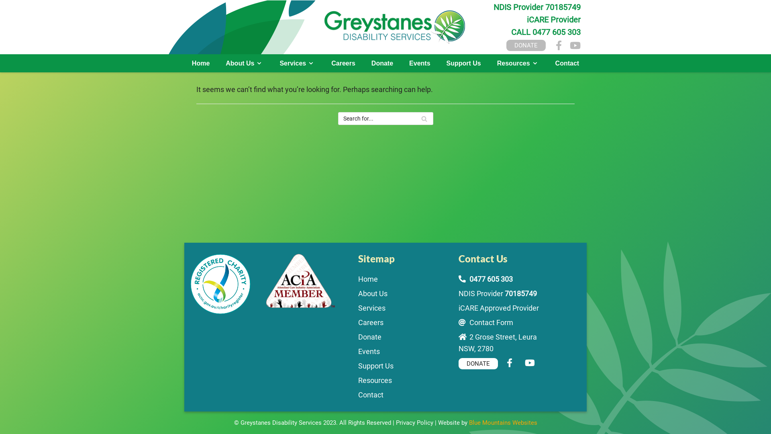 Image resolution: width=771 pixels, height=434 pixels. What do you see at coordinates (557, 32) in the screenshot?
I see `0477 605 303` at bounding box center [557, 32].